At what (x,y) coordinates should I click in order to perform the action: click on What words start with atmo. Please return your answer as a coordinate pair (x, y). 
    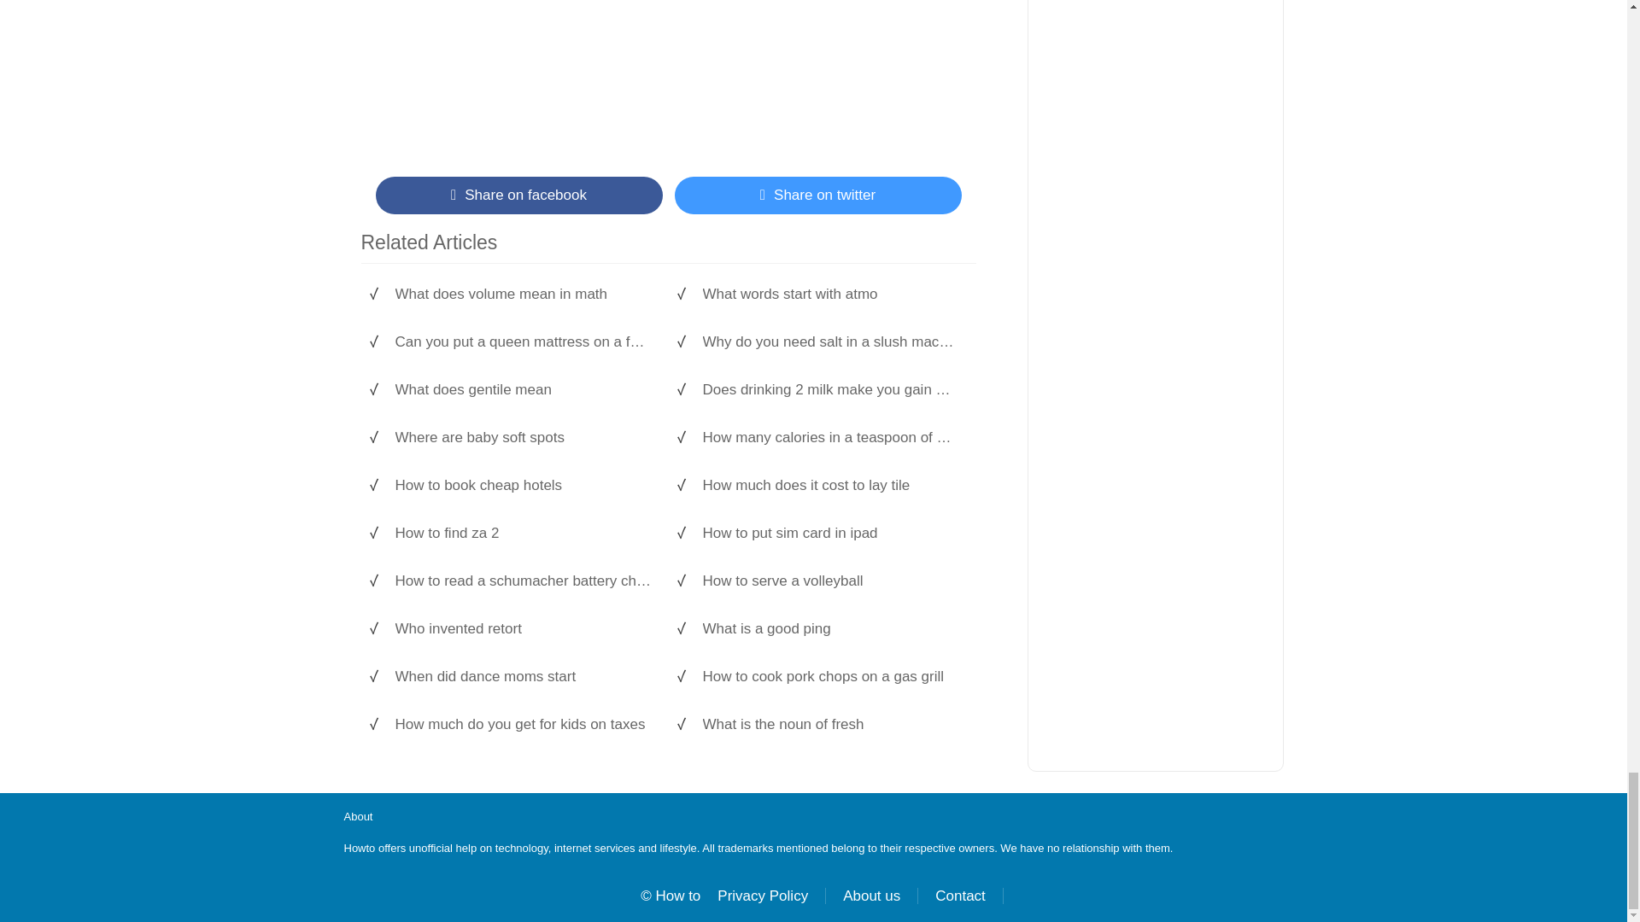
    Looking at the image, I should click on (829, 294).